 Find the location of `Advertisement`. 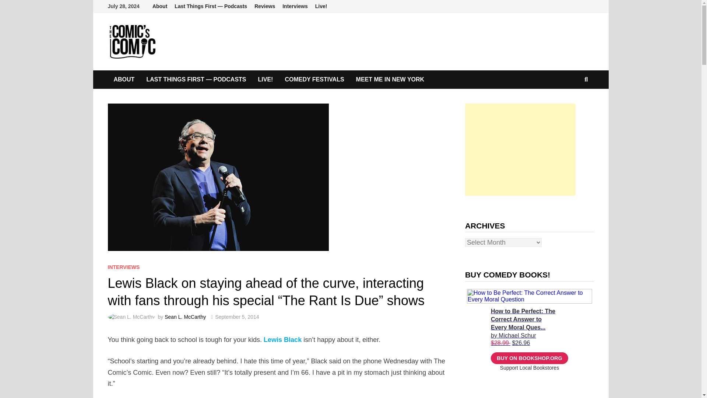

Advertisement is located at coordinates (520, 150).